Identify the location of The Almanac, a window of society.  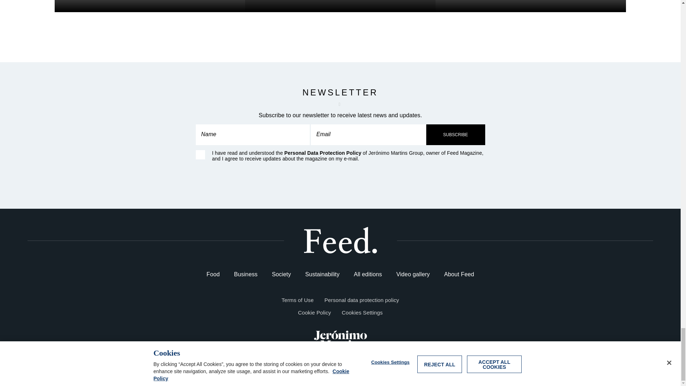
(340, 6).